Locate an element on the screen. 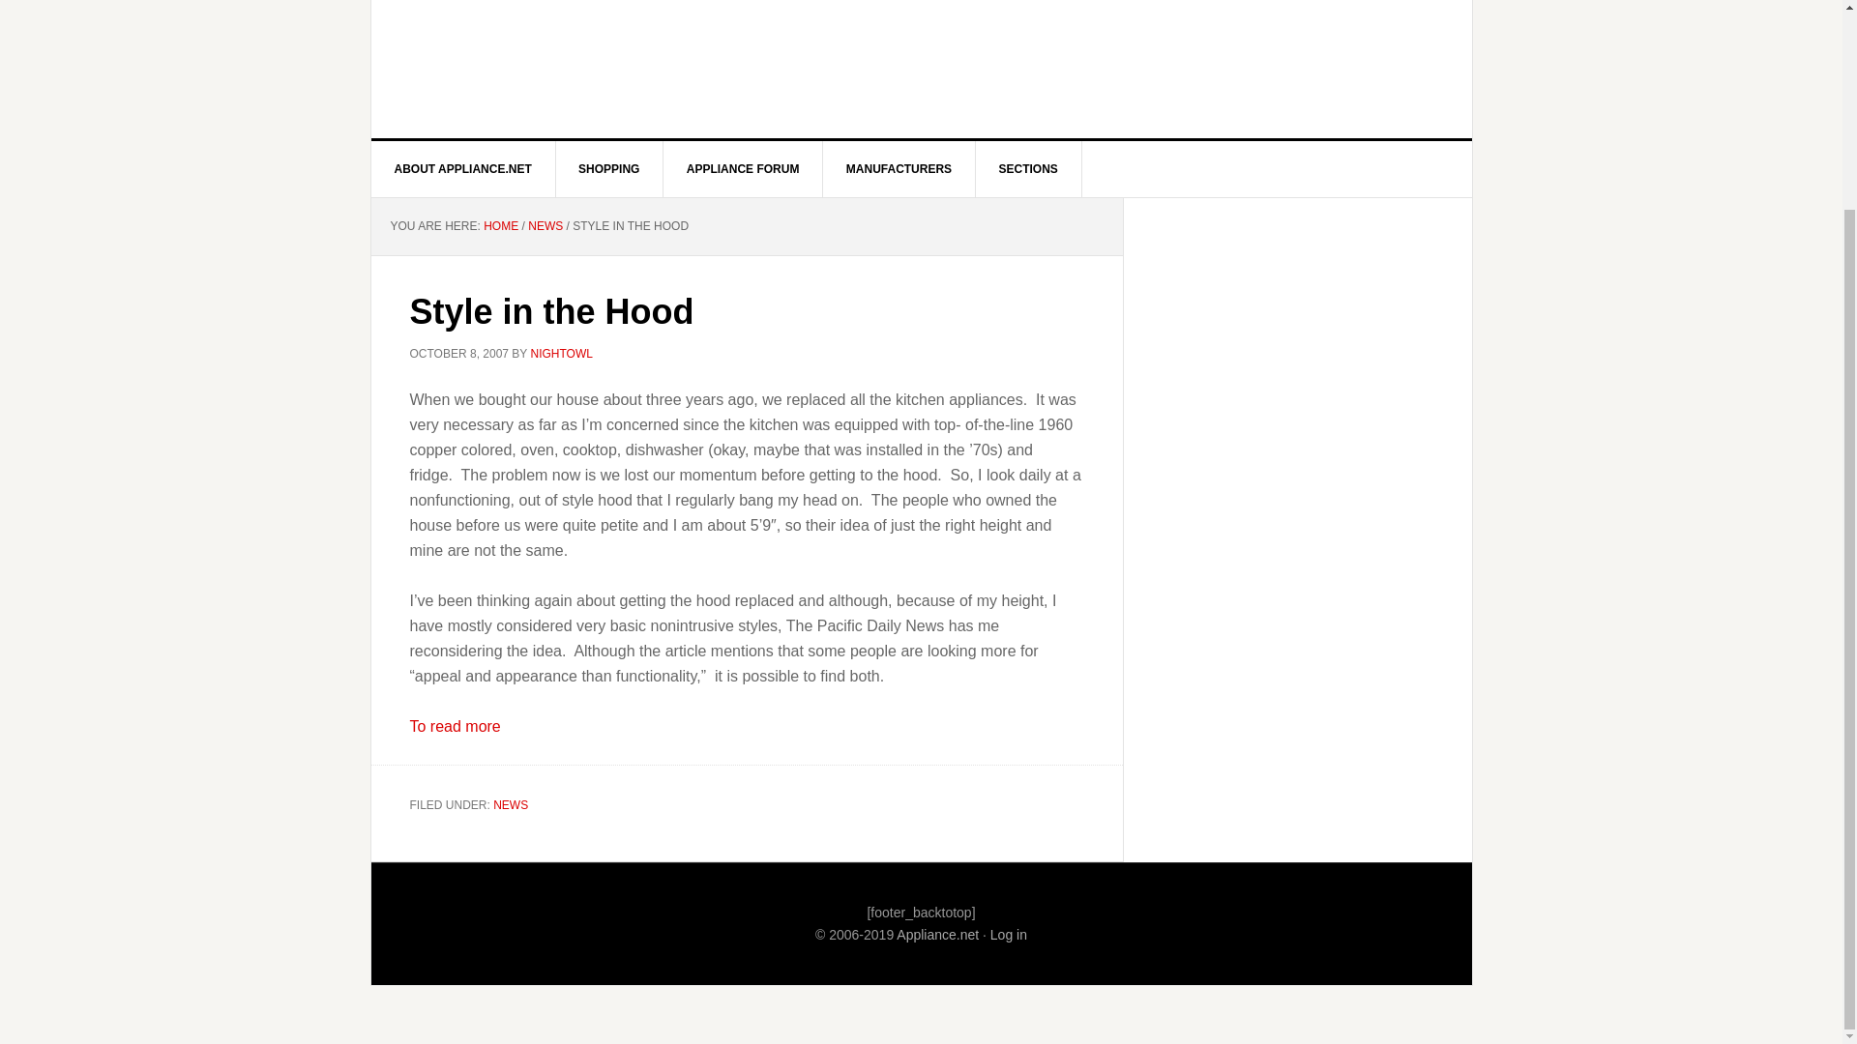 This screenshot has height=1044, width=1857. HOME is located at coordinates (500, 225).